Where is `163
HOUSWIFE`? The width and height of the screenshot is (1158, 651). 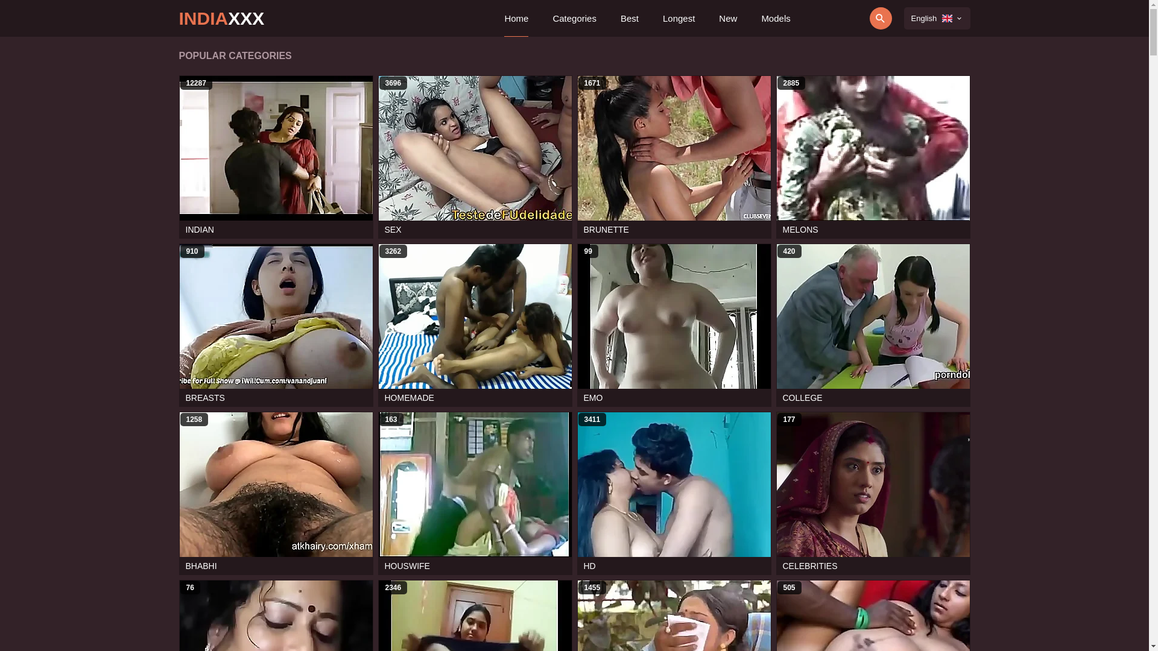
163
HOUSWIFE is located at coordinates (475, 493).